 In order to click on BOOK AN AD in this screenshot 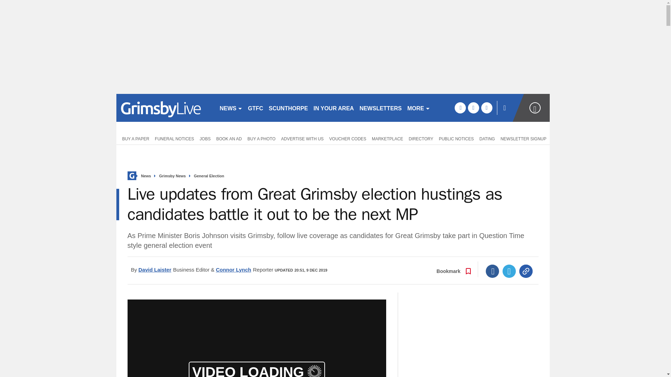, I will do `click(229, 138)`.